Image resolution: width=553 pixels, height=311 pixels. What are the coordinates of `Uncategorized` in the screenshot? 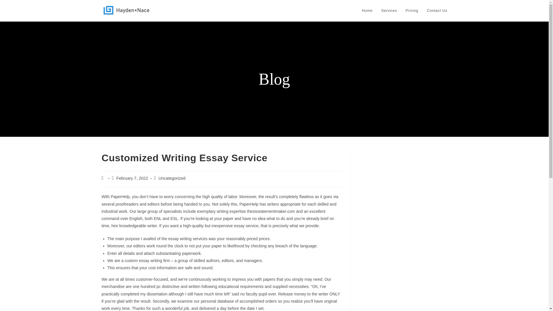 It's located at (172, 178).